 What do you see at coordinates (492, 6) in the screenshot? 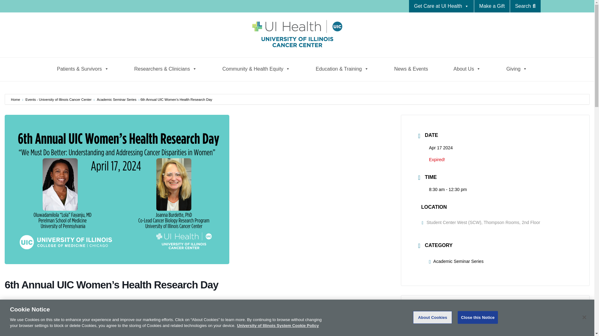
I see `Make a Gift` at bounding box center [492, 6].